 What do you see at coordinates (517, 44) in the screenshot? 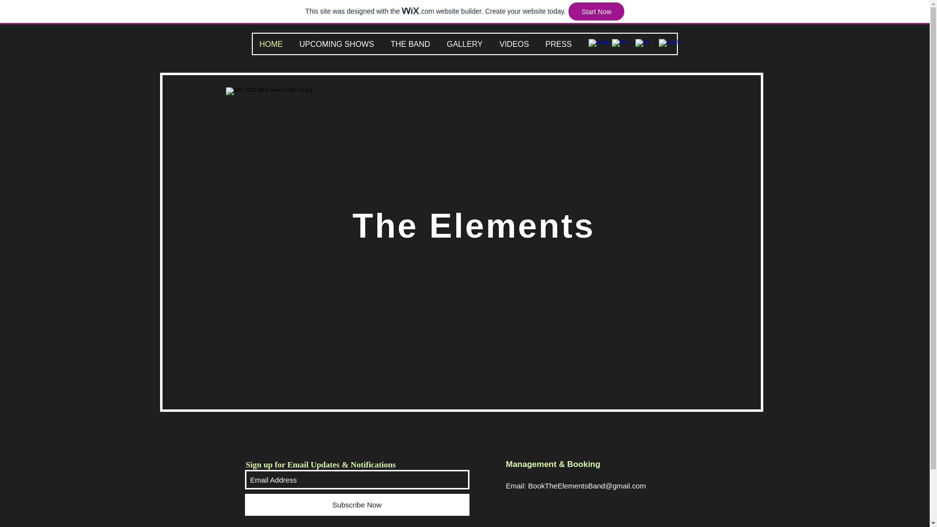
I see `VIDEOS` at bounding box center [517, 44].